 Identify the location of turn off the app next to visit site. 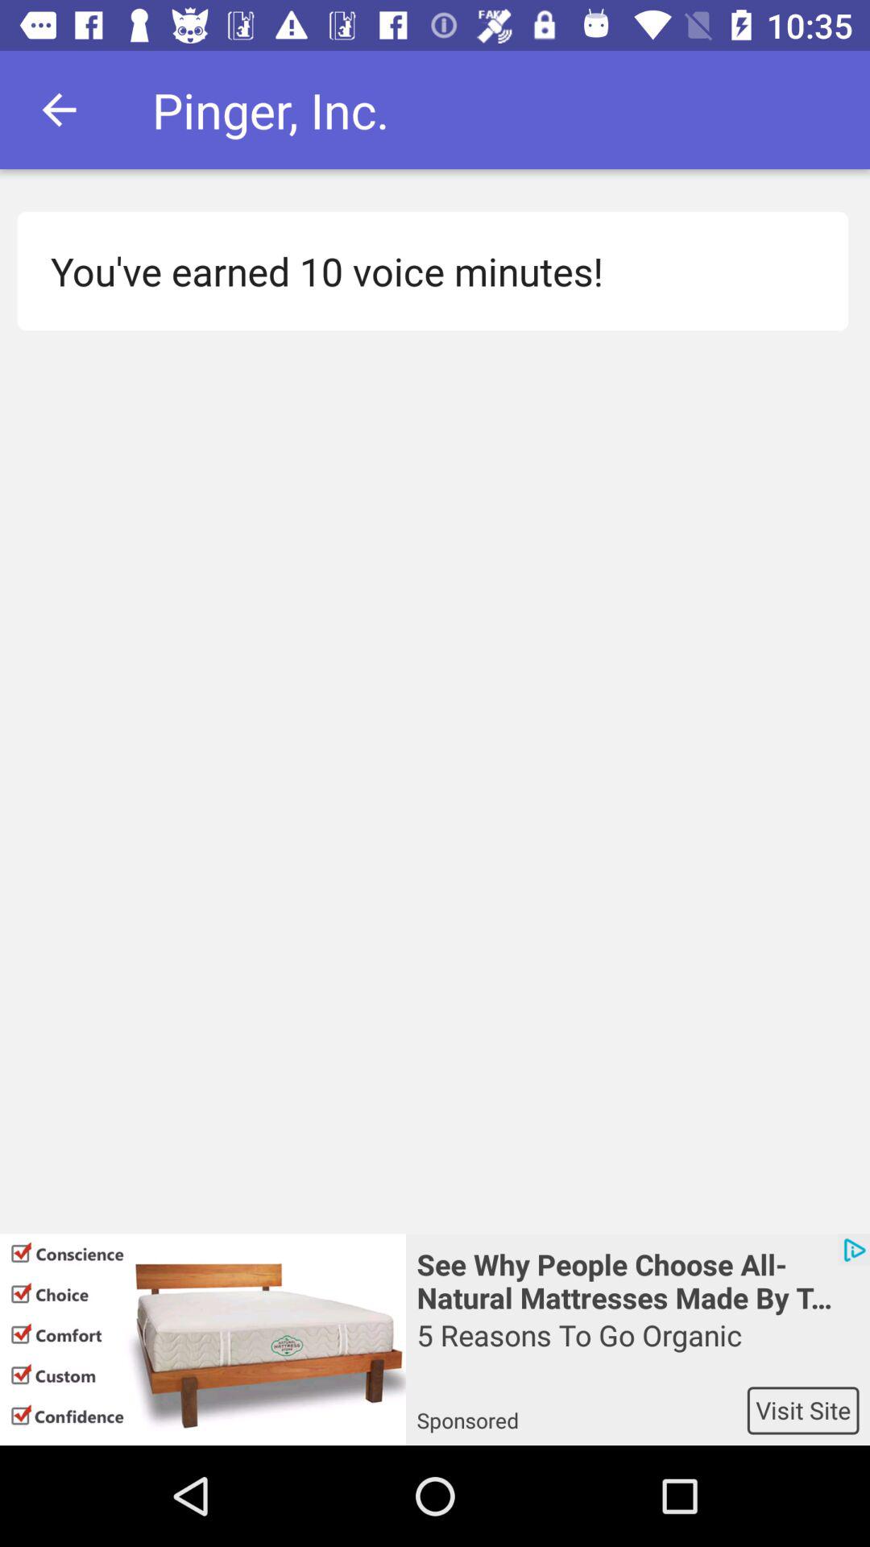
(582, 1410).